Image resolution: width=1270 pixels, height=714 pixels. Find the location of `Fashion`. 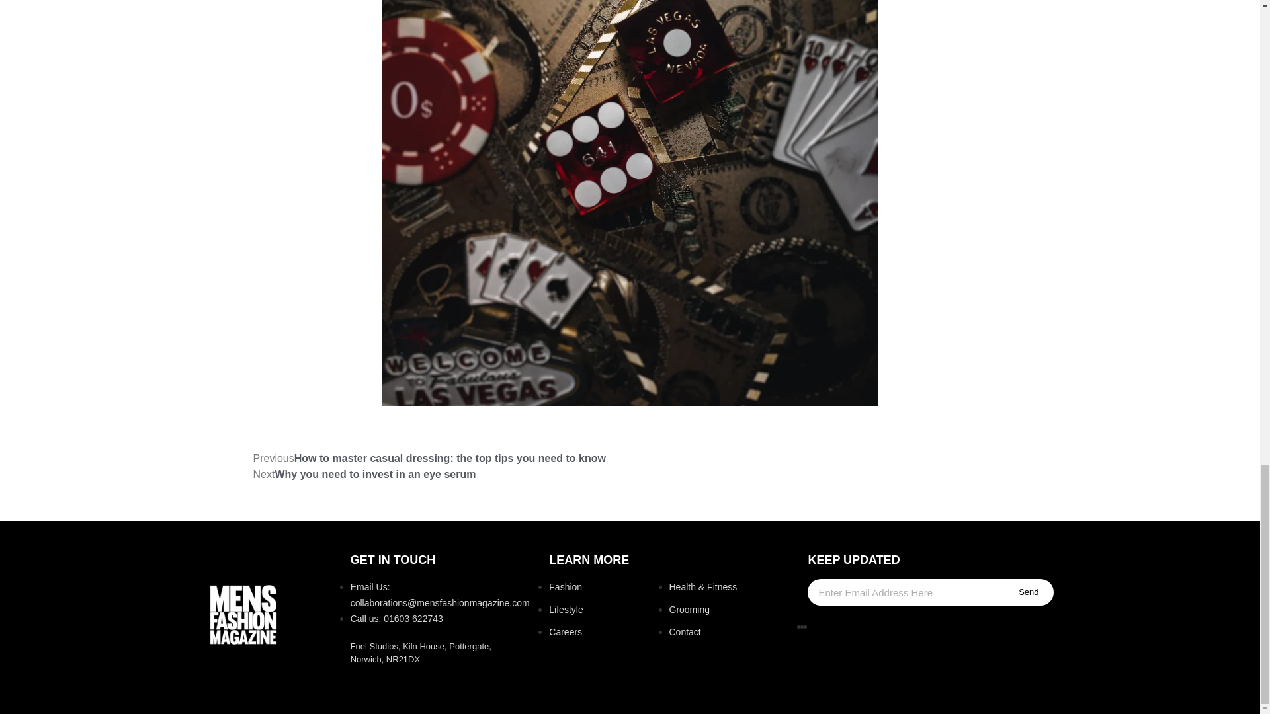

Fashion is located at coordinates (565, 587).